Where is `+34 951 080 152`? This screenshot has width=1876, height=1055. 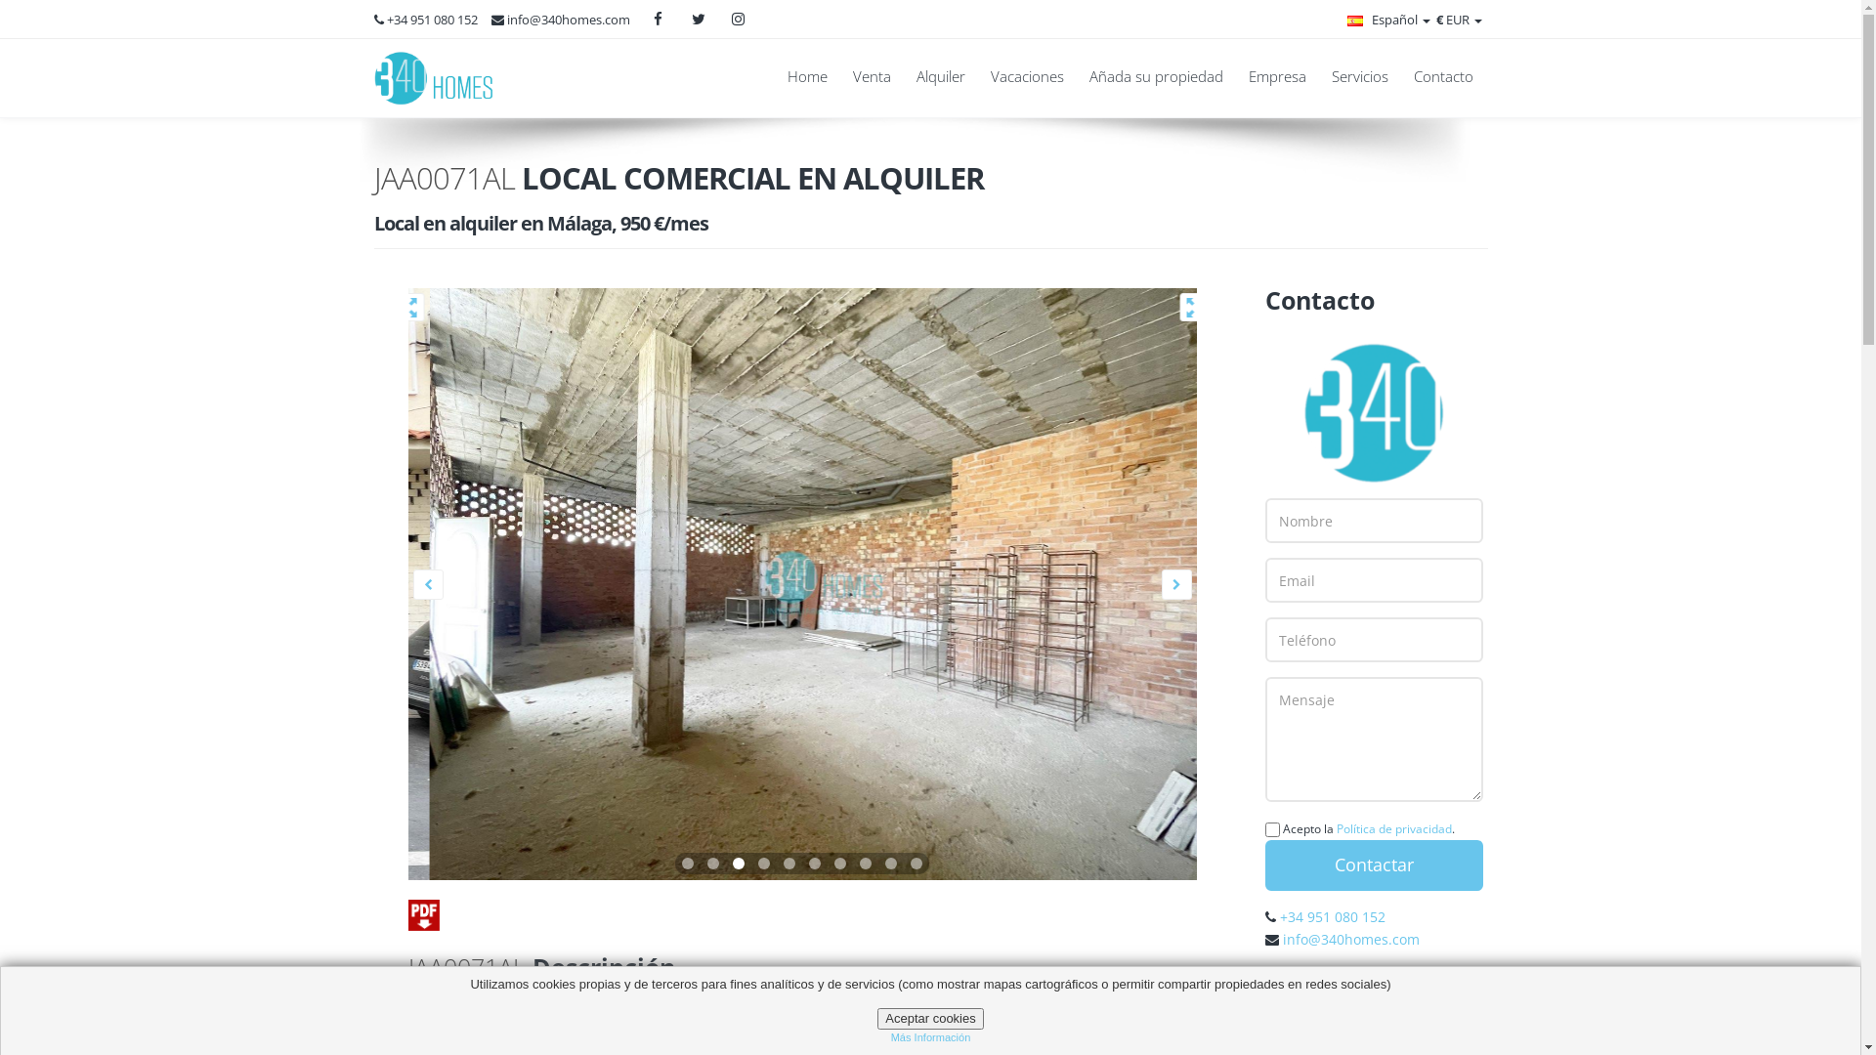 +34 951 080 152 is located at coordinates (1333, 916).